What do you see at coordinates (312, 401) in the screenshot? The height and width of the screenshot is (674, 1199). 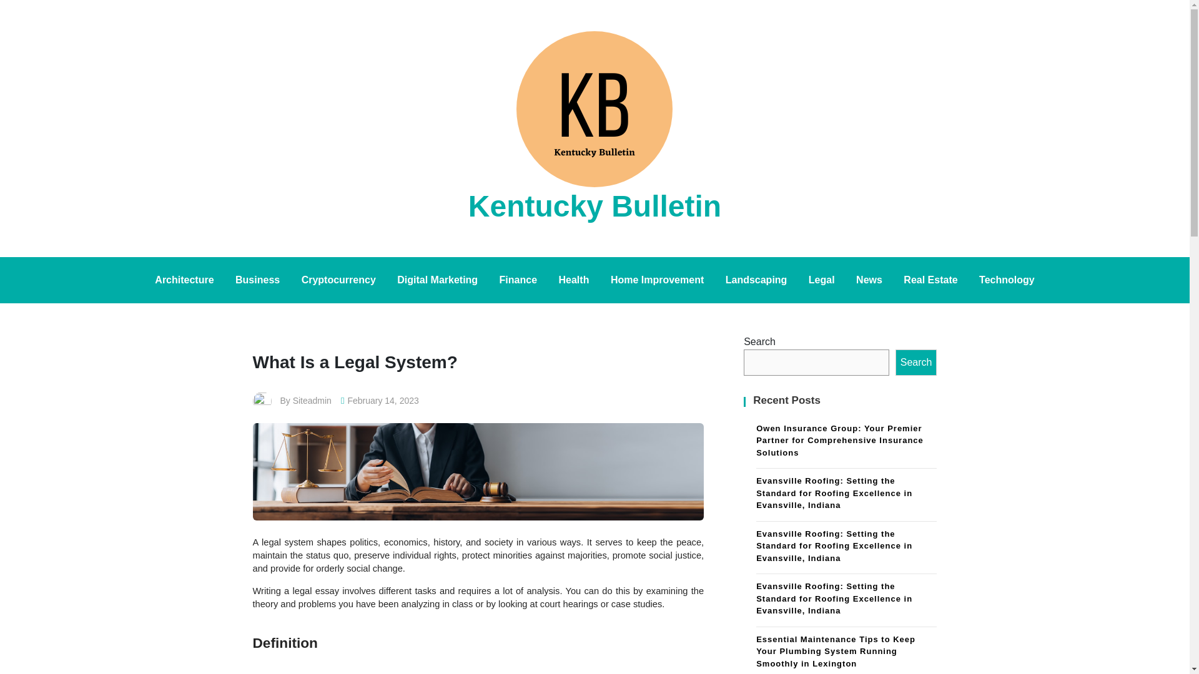 I see `Siteadmin` at bounding box center [312, 401].